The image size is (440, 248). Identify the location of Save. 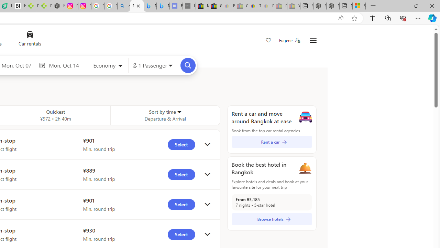
(268, 41).